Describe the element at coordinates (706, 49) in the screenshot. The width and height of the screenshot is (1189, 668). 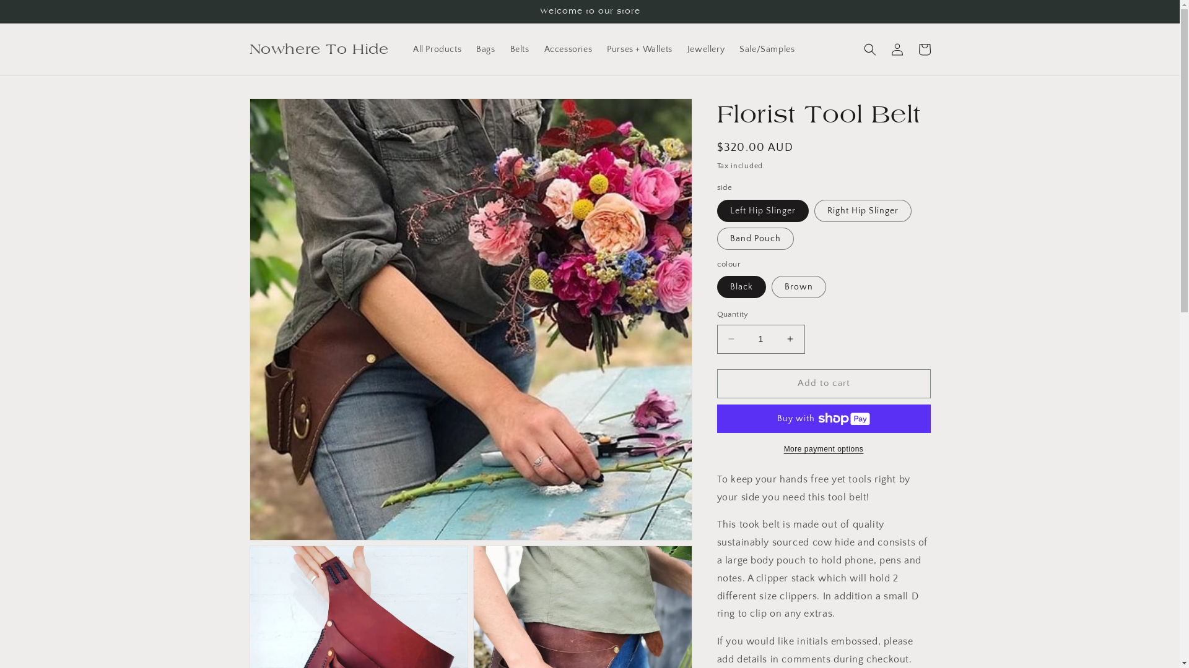
I see `Jewellery` at that location.